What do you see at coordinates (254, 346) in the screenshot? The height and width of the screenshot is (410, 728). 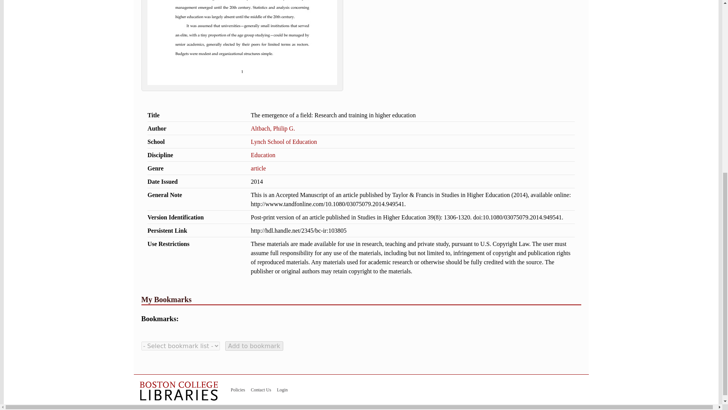 I see `Add to bookmark` at bounding box center [254, 346].